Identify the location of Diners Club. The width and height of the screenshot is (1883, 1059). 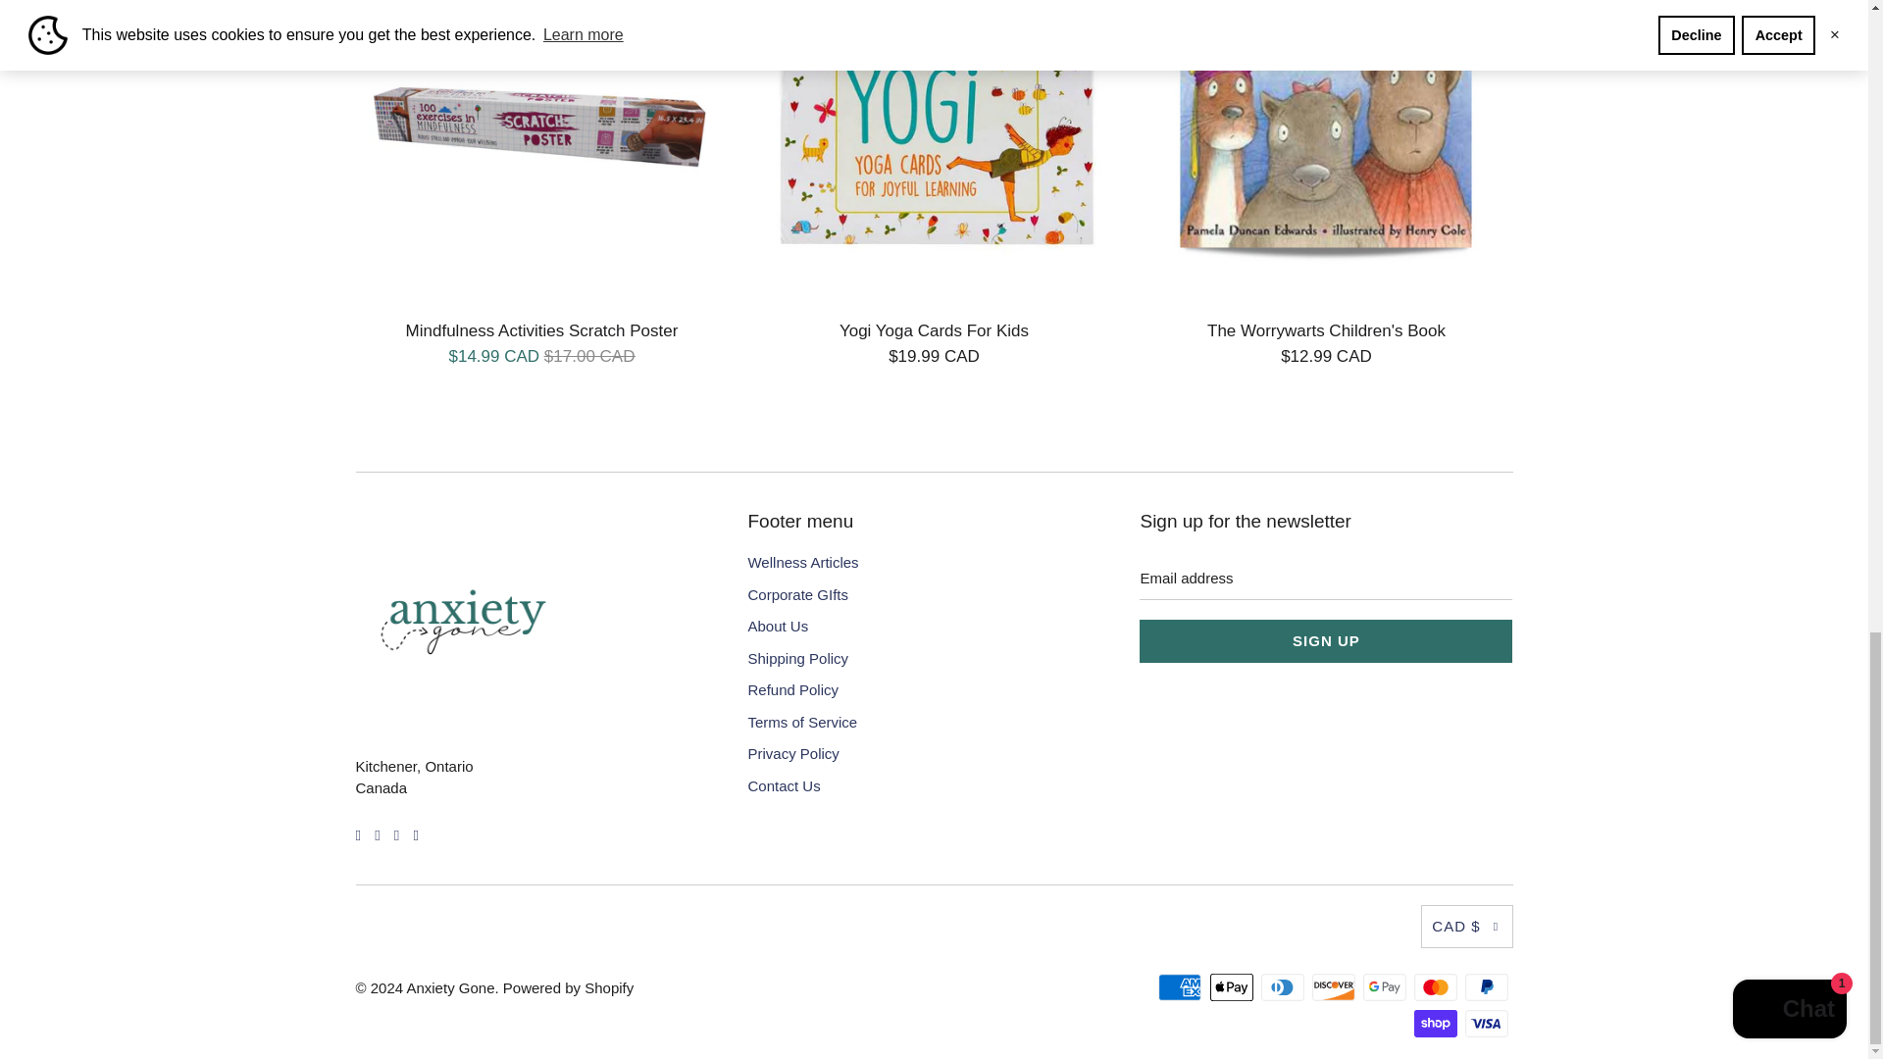
(1285, 986).